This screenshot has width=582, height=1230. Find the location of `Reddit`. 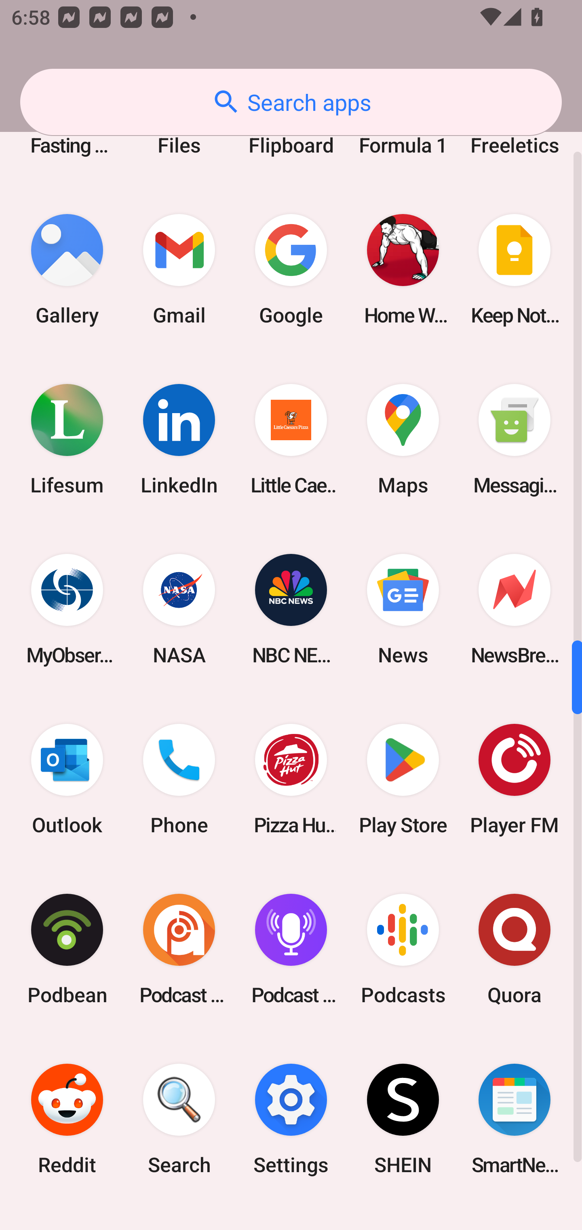

Reddit is located at coordinates (67, 1119).